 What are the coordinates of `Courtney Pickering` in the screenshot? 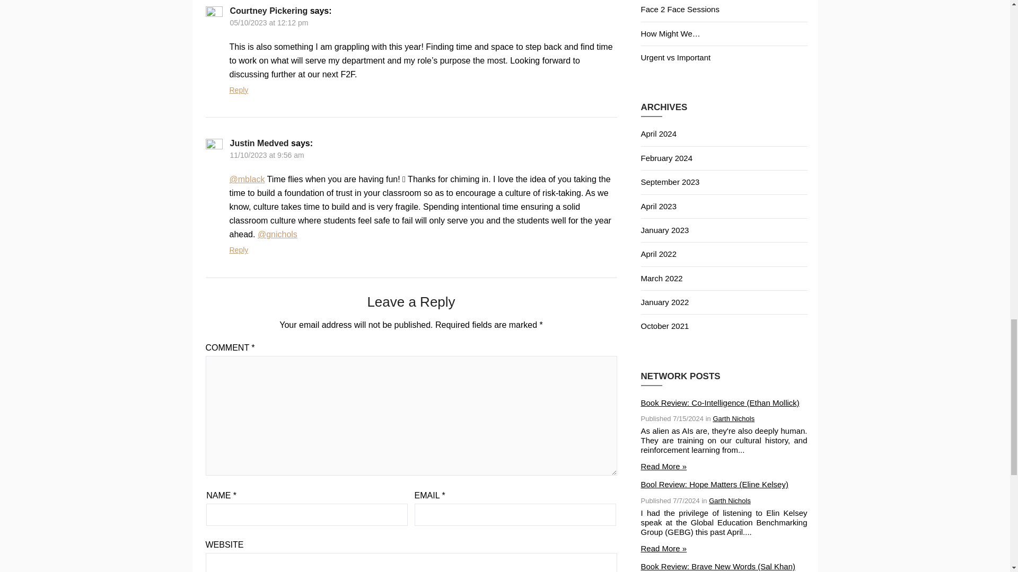 It's located at (269, 11).